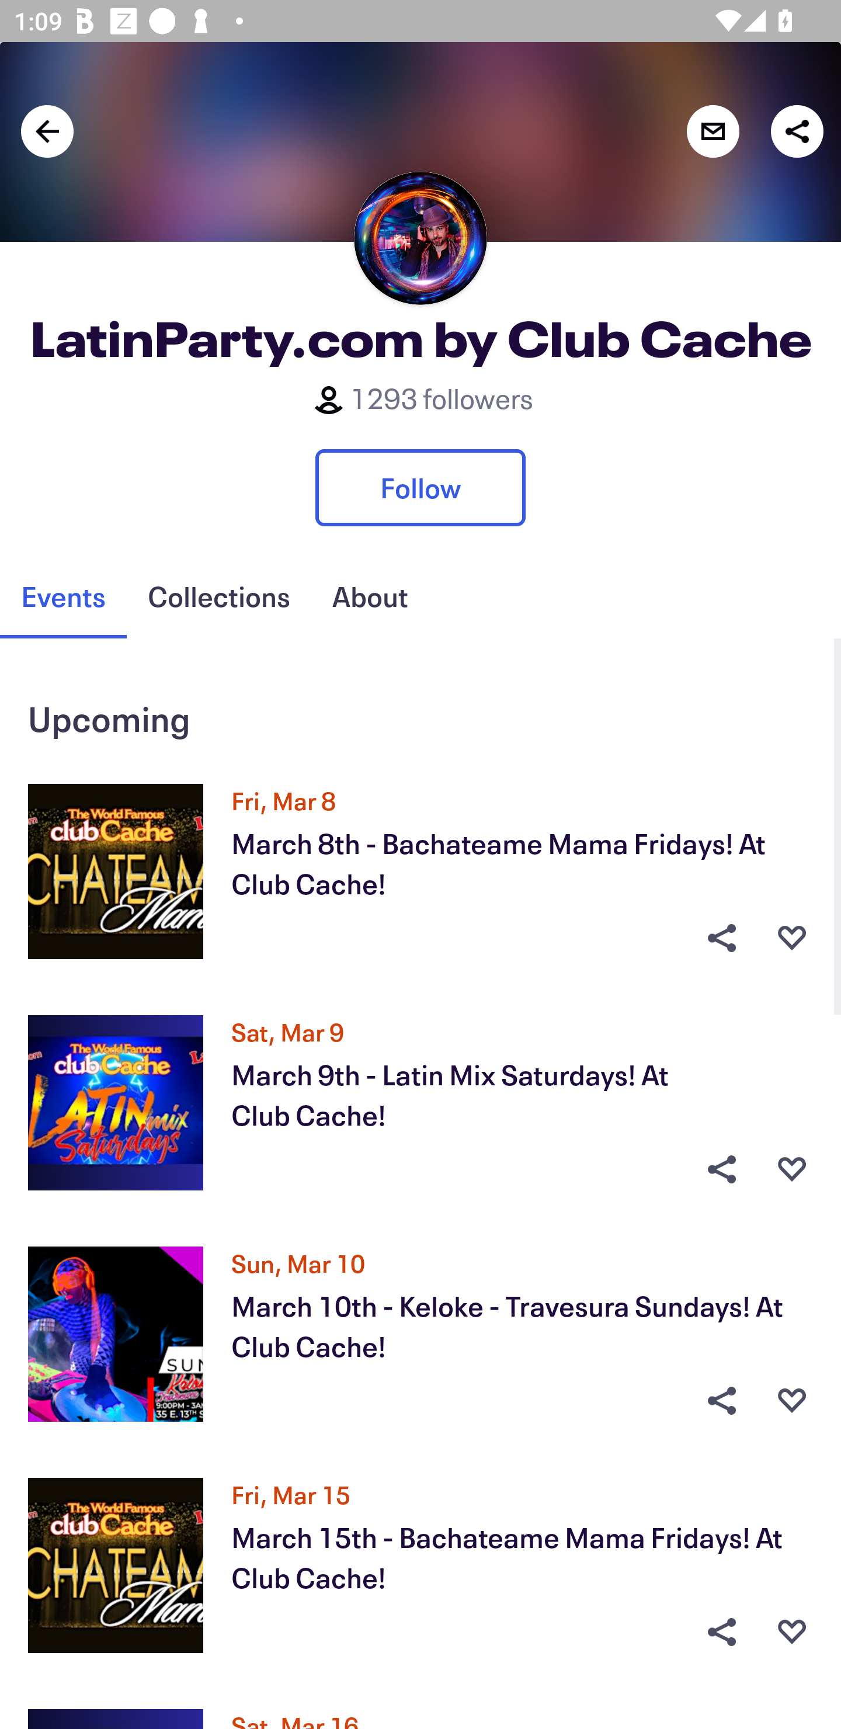 The width and height of the screenshot is (841, 1729). I want to click on Share Event, so click(721, 1401).